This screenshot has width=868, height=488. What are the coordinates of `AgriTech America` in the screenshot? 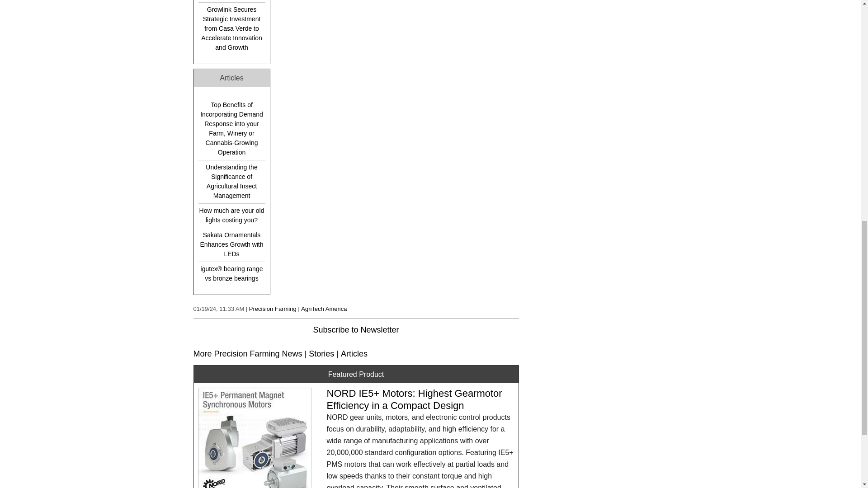 It's located at (324, 309).